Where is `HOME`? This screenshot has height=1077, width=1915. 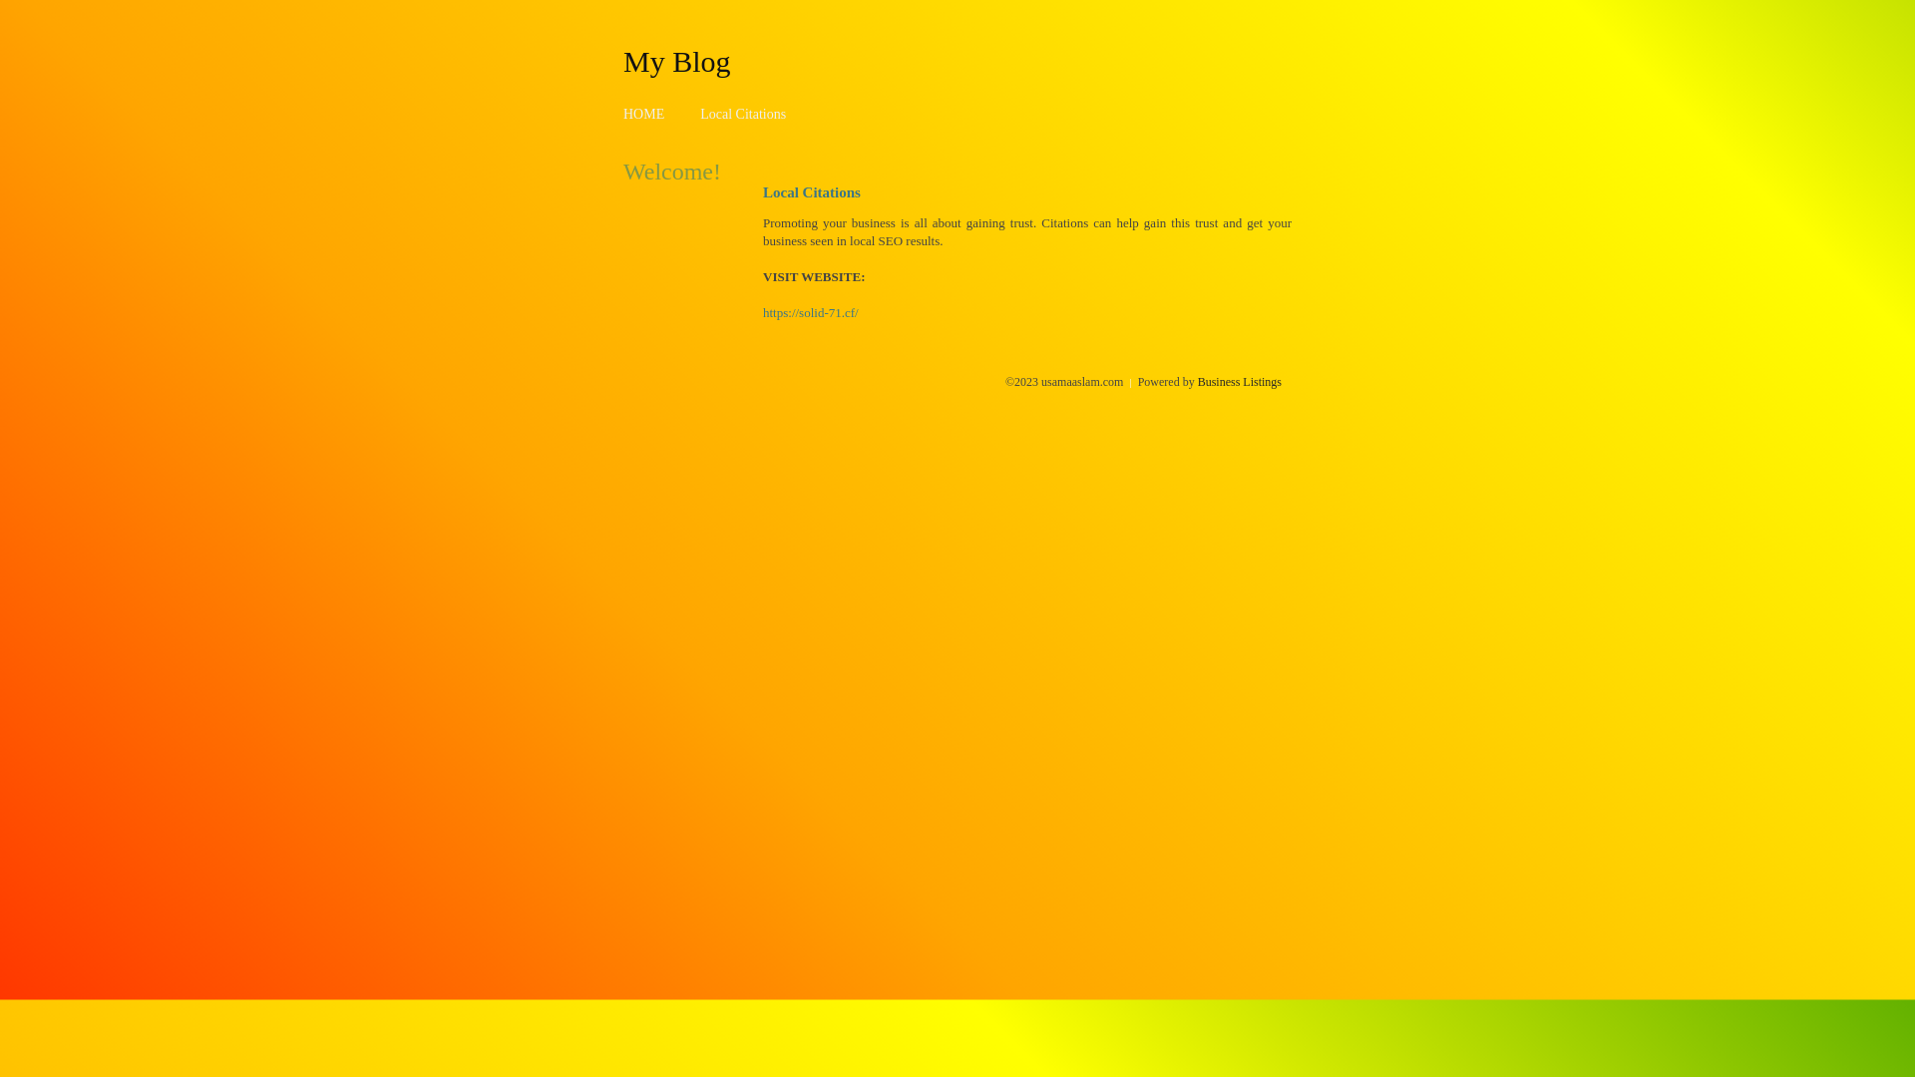
HOME is located at coordinates (644, 114).